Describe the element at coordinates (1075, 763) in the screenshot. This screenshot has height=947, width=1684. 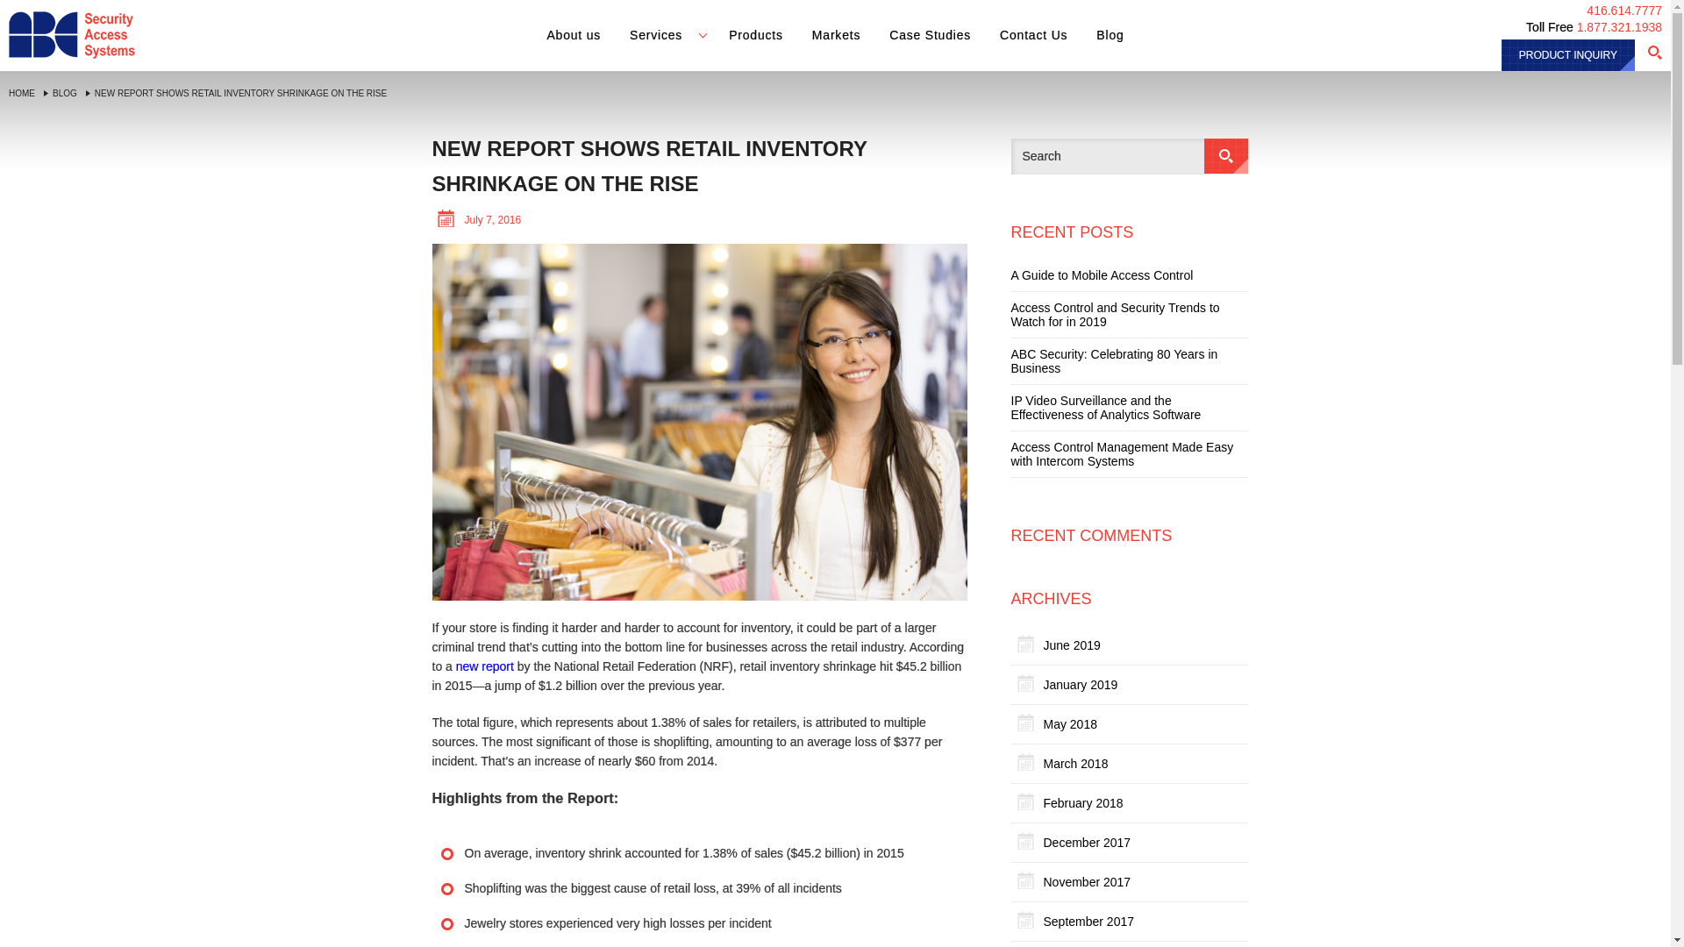
I see `March 2018` at that location.